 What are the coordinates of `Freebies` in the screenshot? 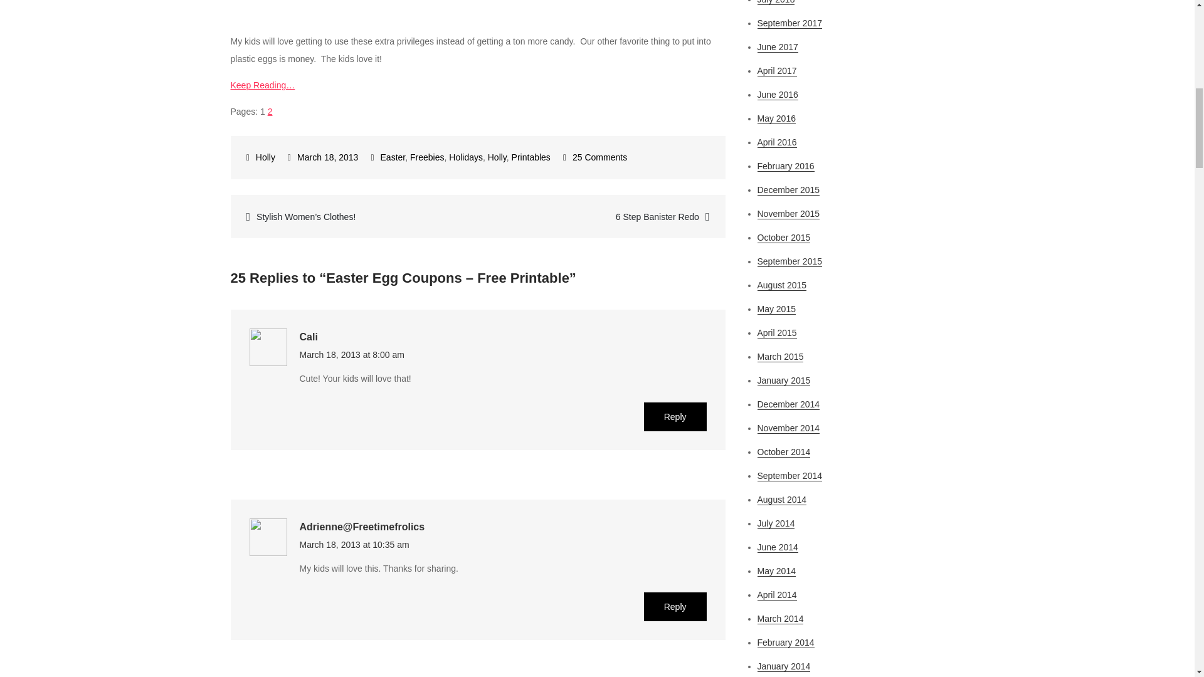 It's located at (427, 157).